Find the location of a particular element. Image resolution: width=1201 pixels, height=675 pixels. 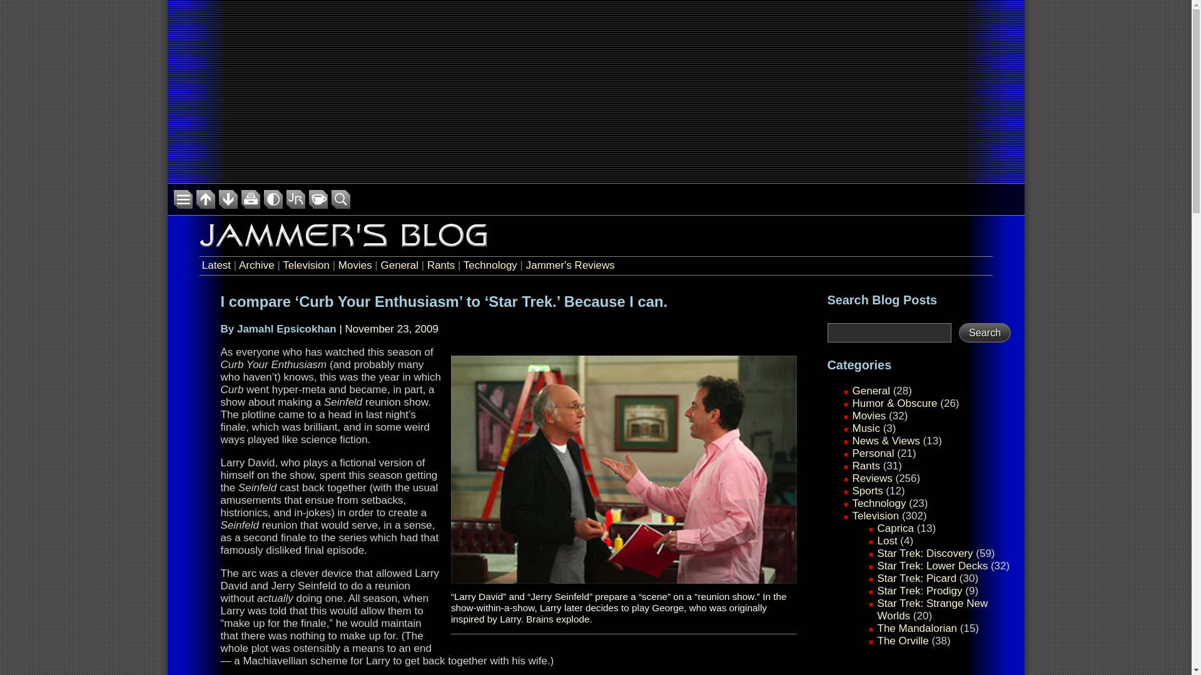

Personal is located at coordinates (872, 454).